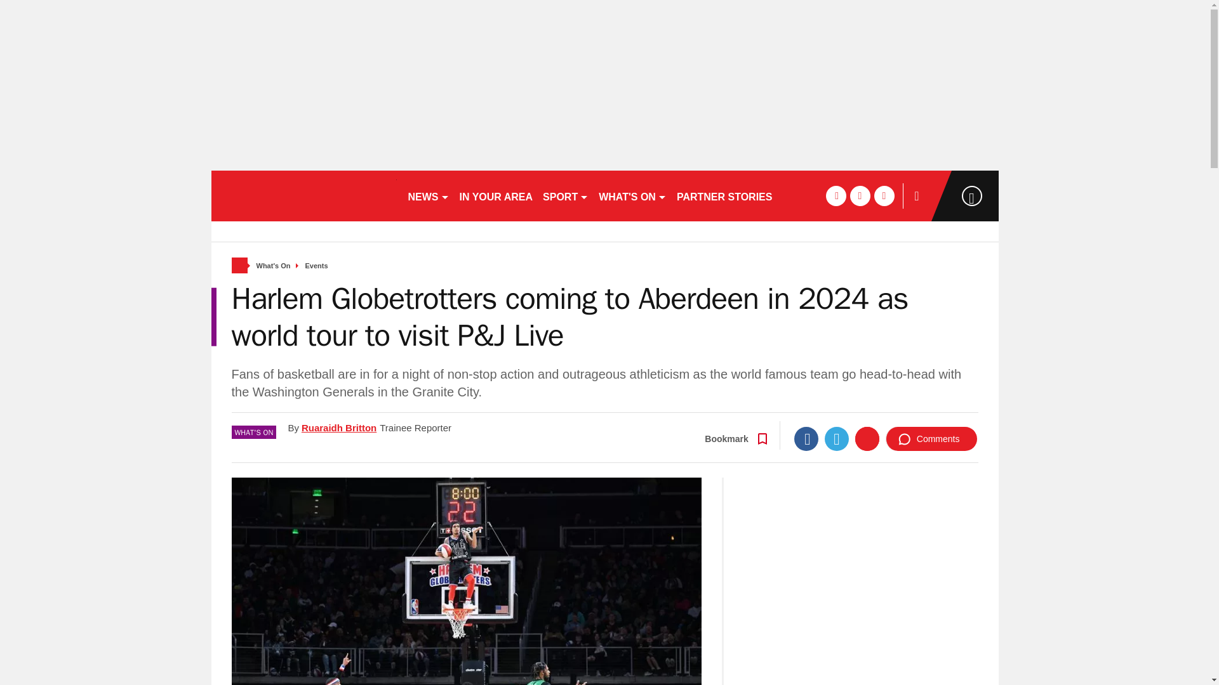 The image size is (1219, 685). I want to click on facebook, so click(836, 195).